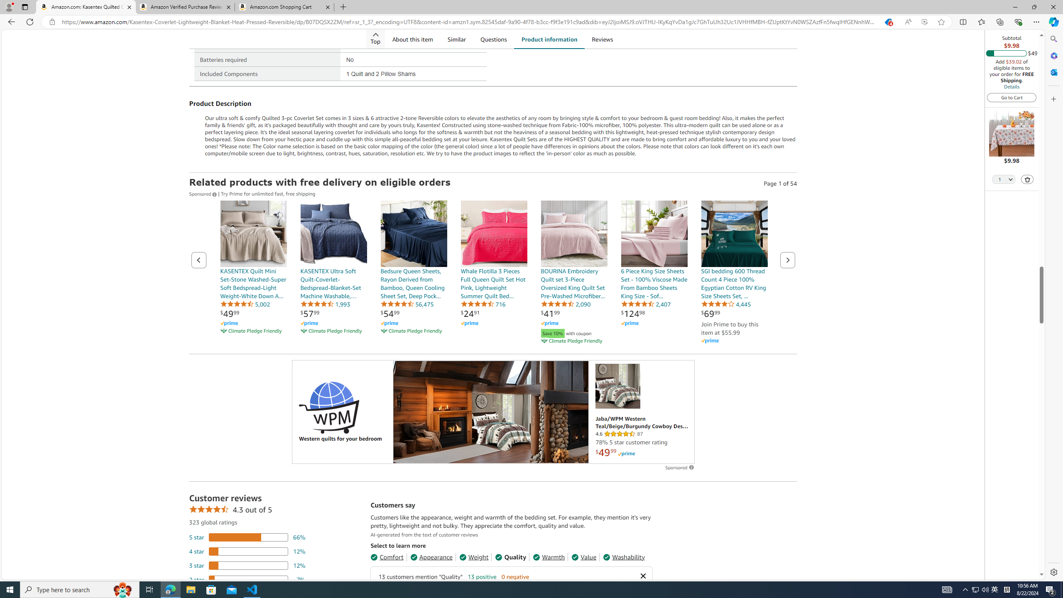 The image size is (1063, 598). What do you see at coordinates (626, 453) in the screenshot?
I see `Prime` at bounding box center [626, 453].